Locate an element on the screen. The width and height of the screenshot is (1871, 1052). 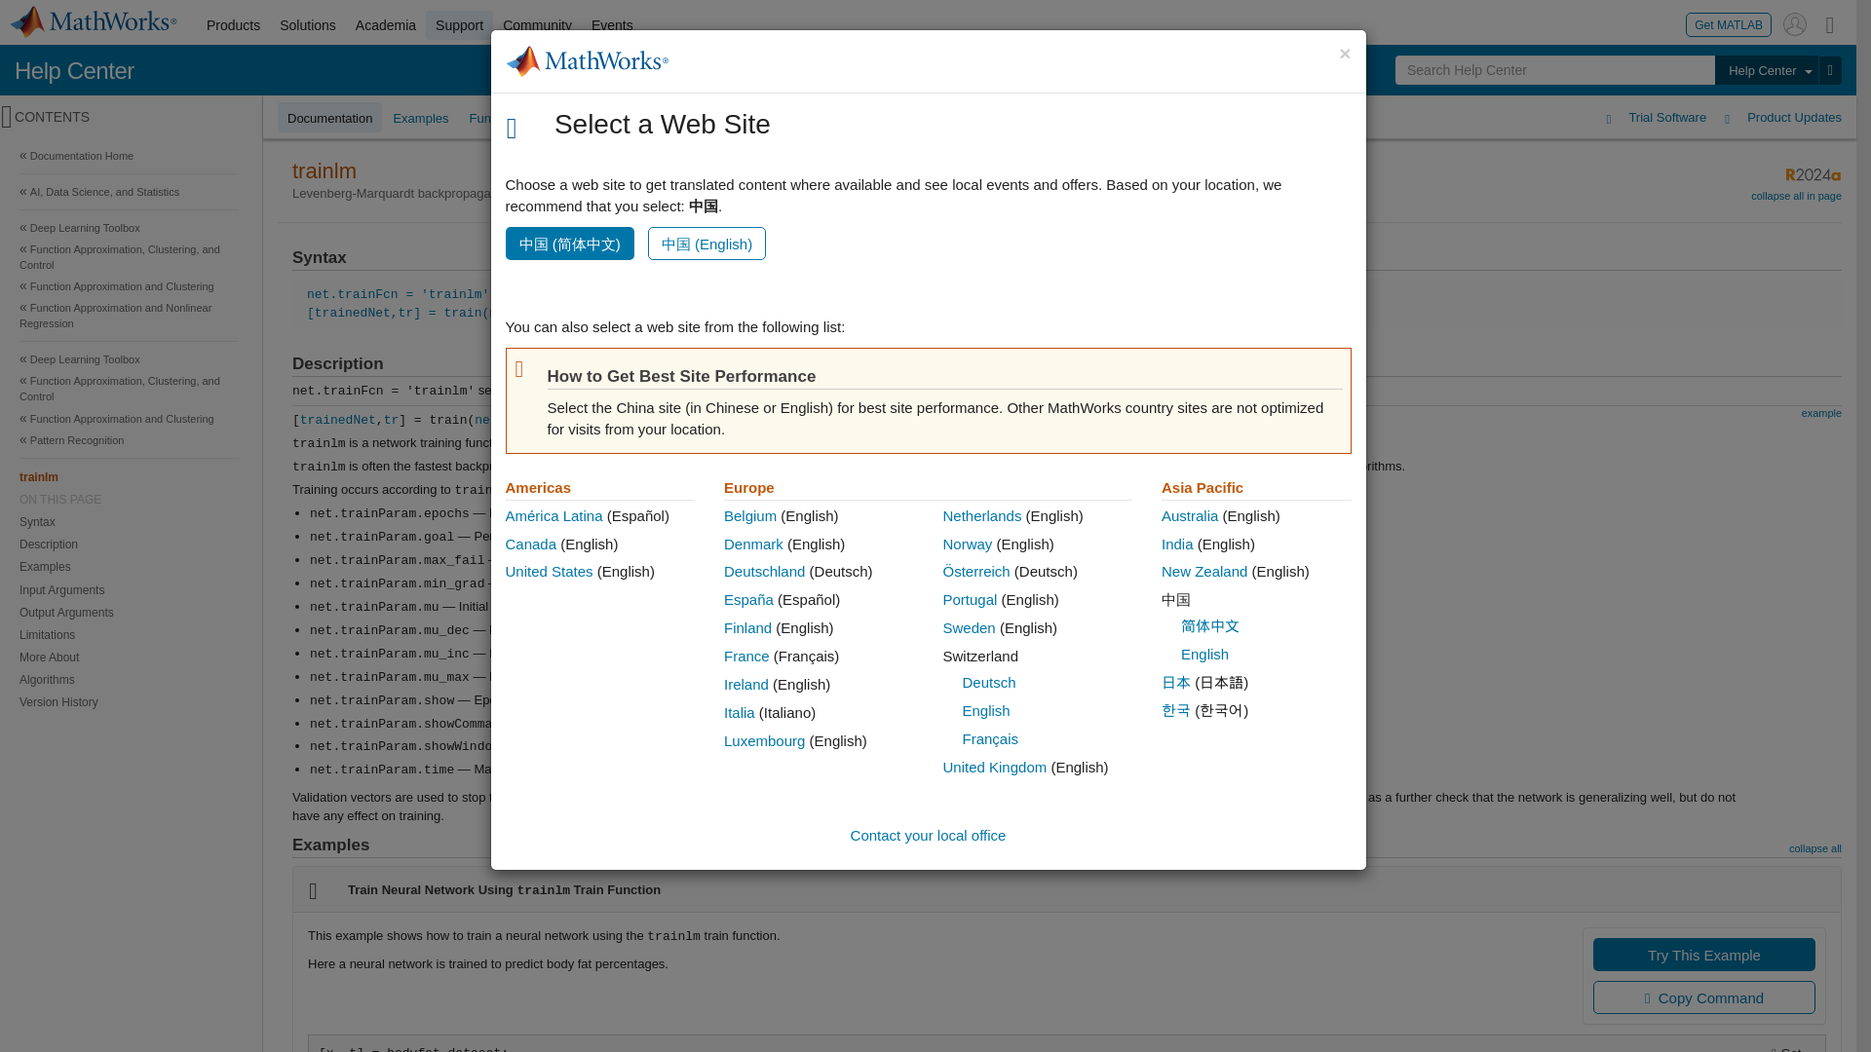
Matrix Menu is located at coordinates (1830, 23).